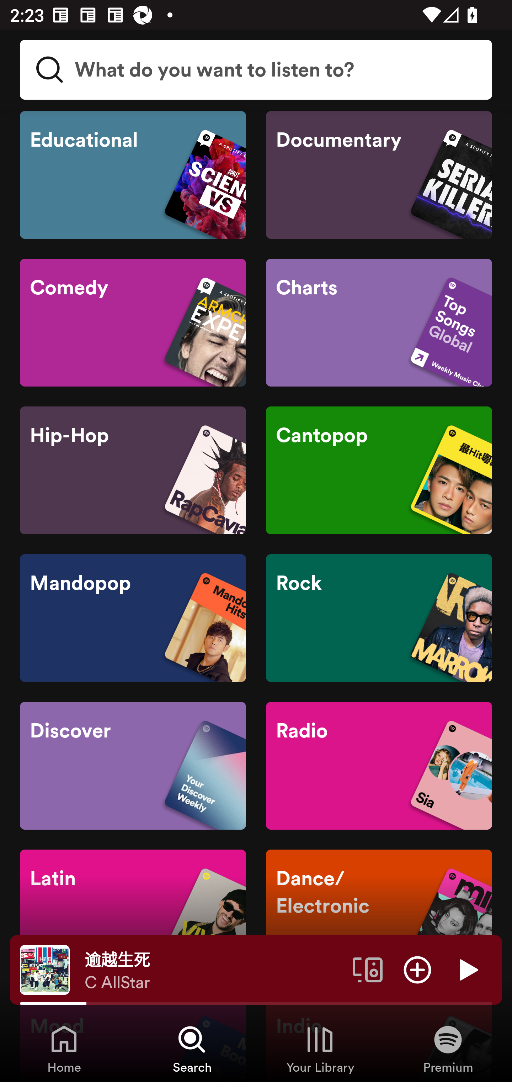 The height and width of the screenshot is (1082, 512). What do you see at coordinates (379, 766) in the screenshot?
I see `Radio` at bounding box center [379, 766].